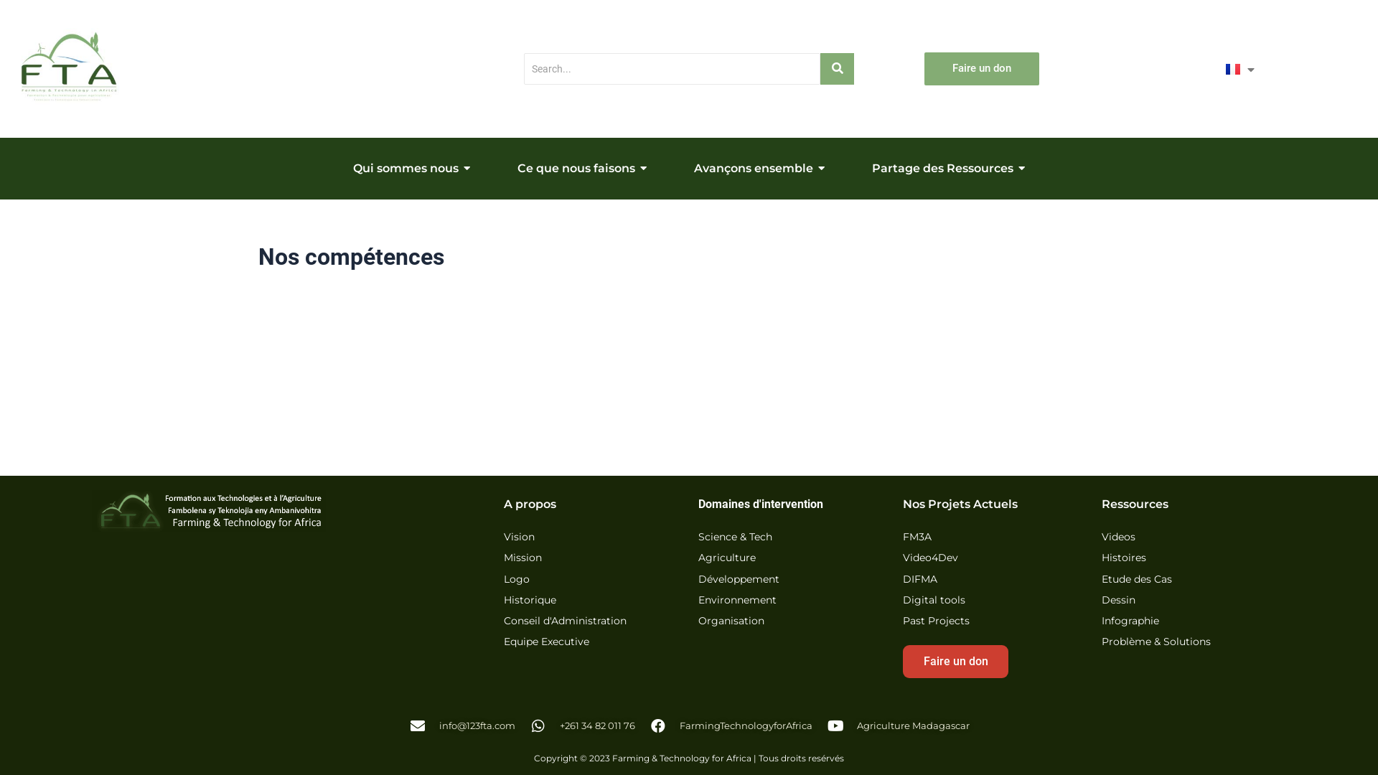 Image resolution: width=1378 pixels, height=775 pixels. What do you see at coordinates (530, 601) in the screenshot?
I see `Historique` at bounding box center [530, 601].